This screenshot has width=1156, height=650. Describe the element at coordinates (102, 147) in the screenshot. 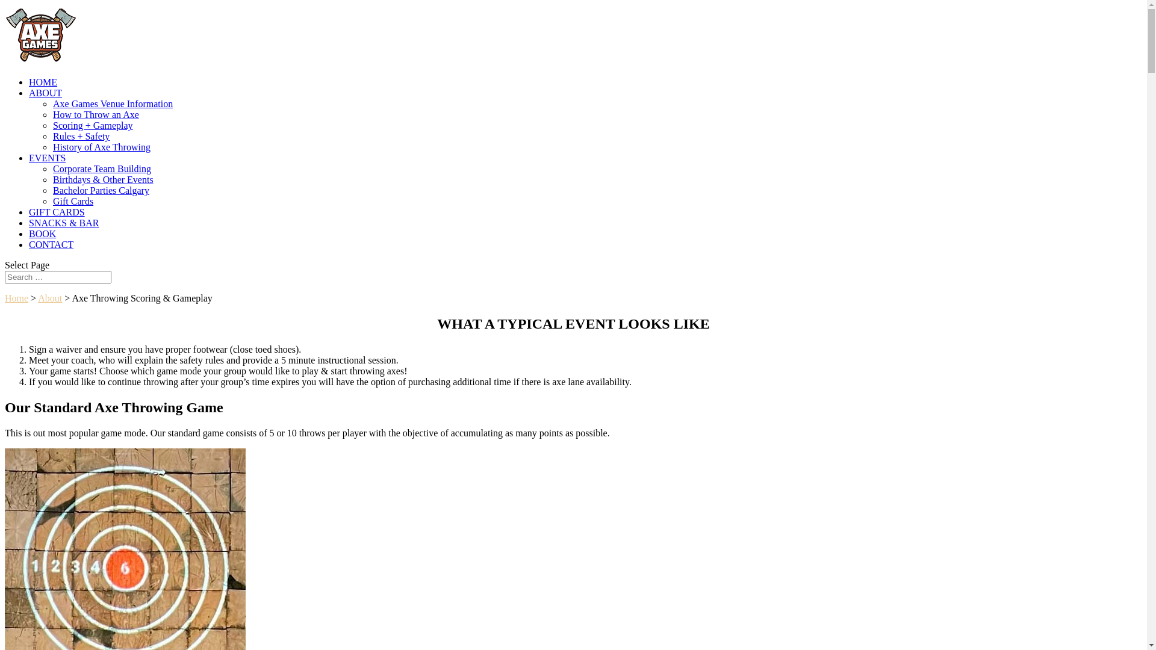

I see `History of Axe Throwing` at that location.